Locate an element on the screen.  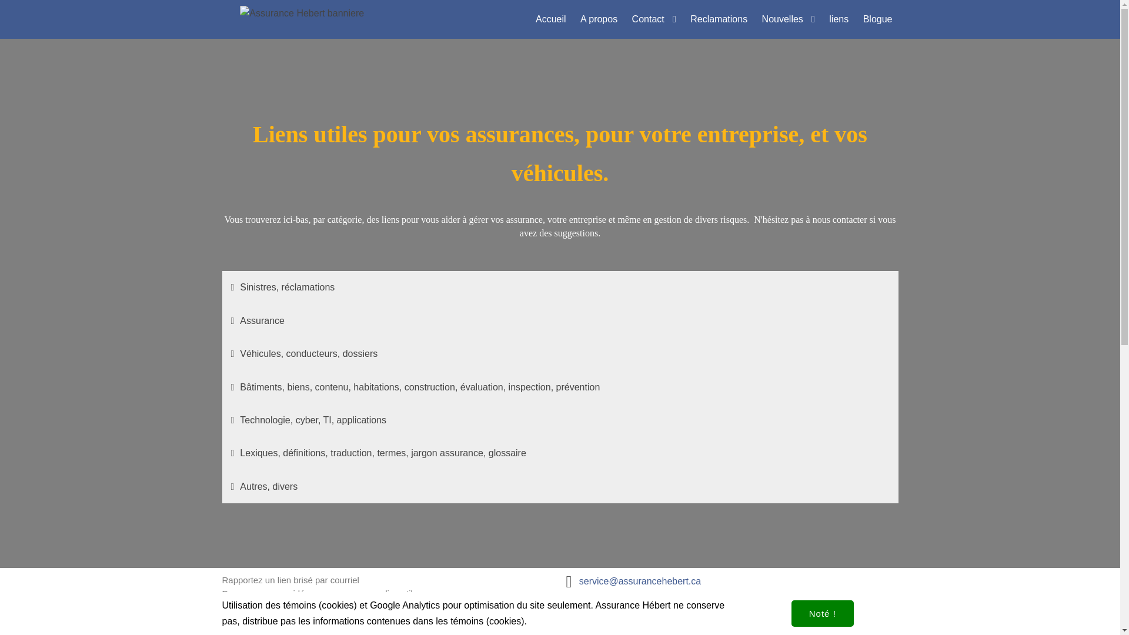
Contact is located at coordinates (654, 19).